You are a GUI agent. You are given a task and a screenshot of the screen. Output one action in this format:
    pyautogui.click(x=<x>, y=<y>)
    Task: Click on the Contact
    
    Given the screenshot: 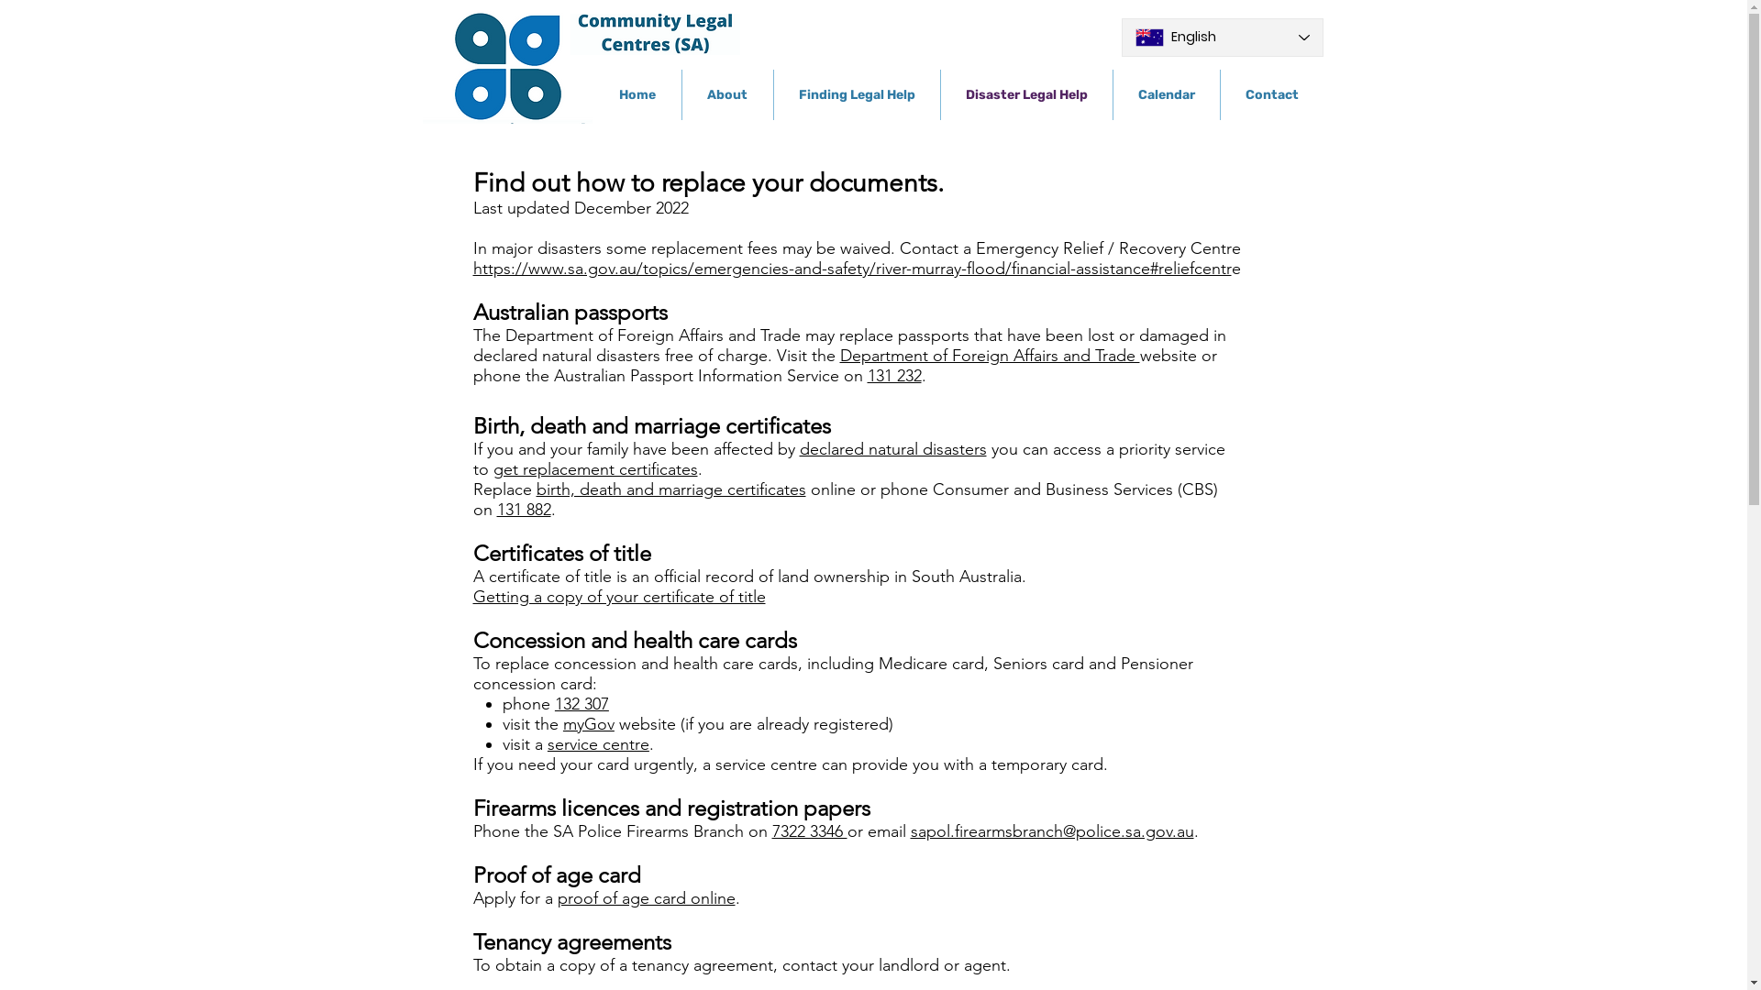 What is the action you would take?
    pyautogui.click(x=1271, y=95)
    